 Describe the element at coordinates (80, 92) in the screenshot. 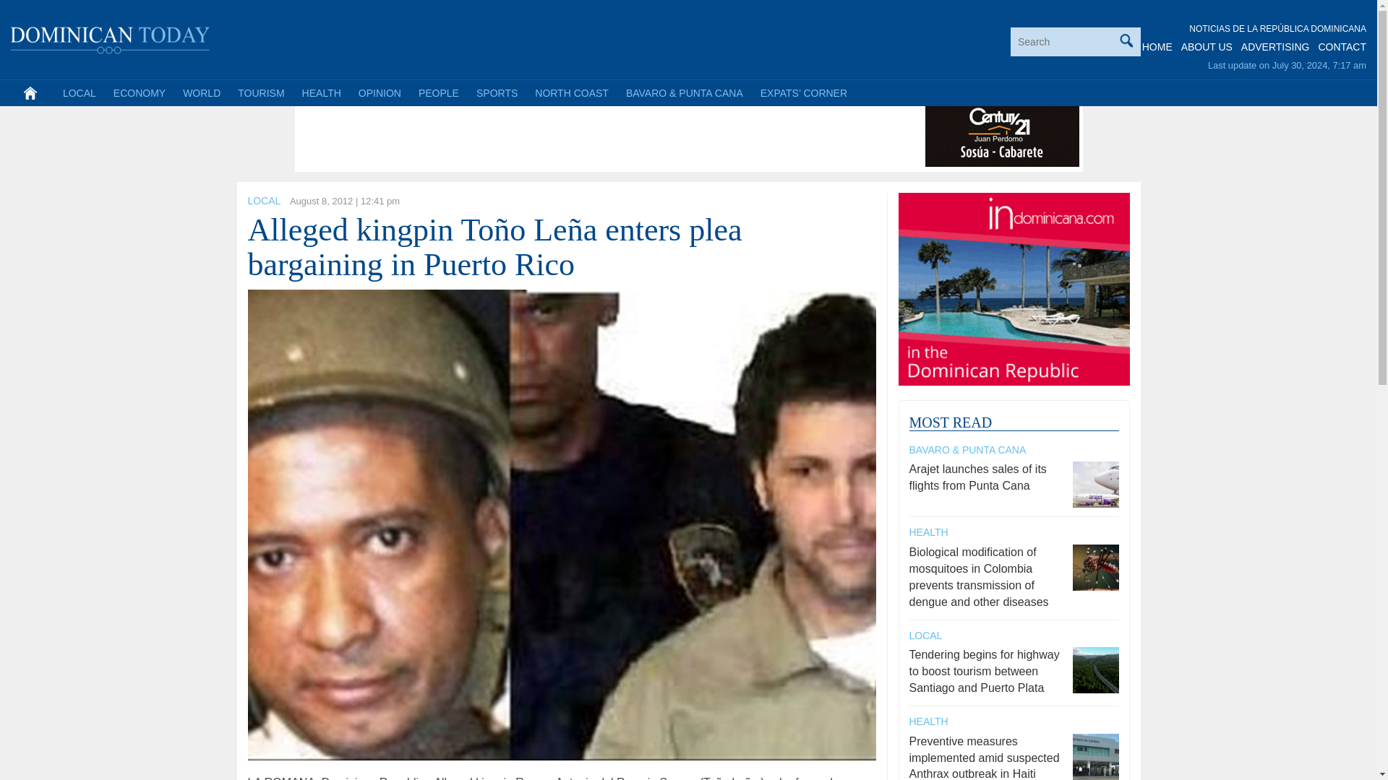

I see `LOCAL` at that location.